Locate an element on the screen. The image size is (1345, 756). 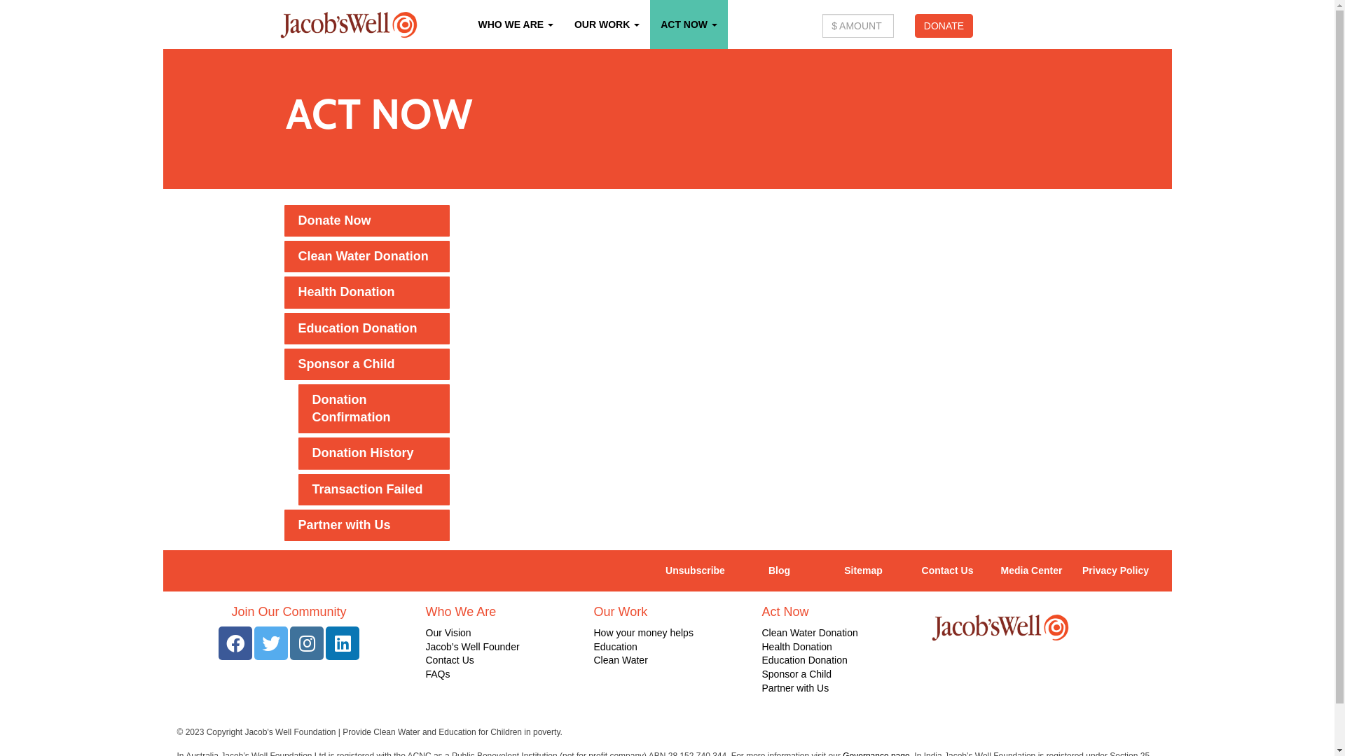
Donate Now is located at coordinates (367, 221).